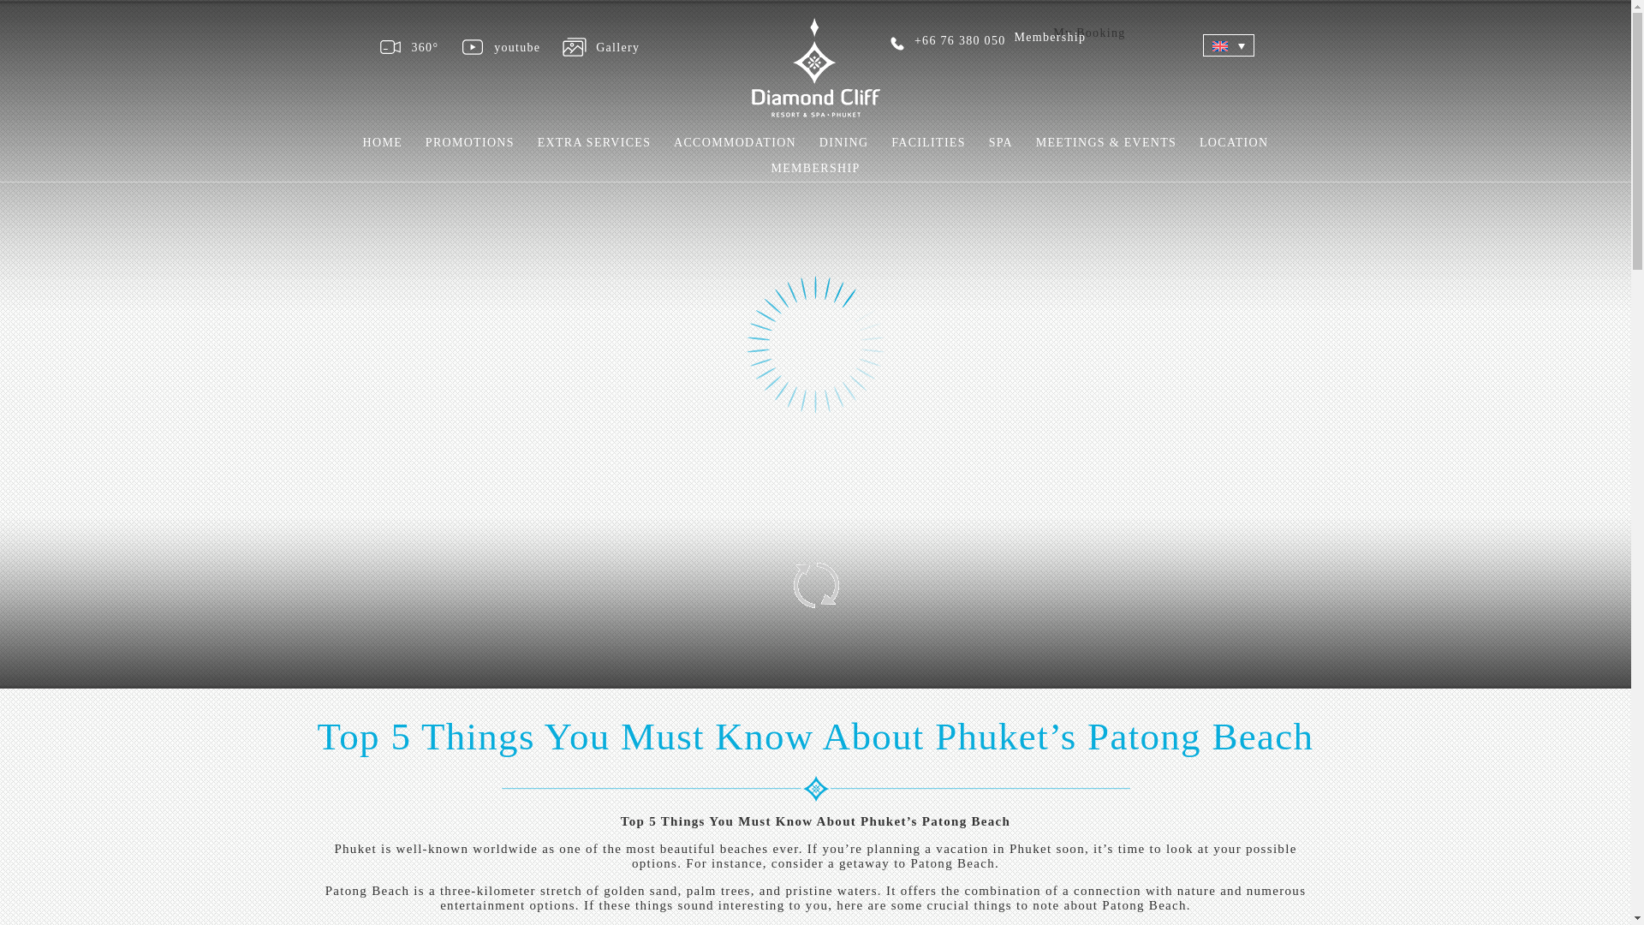 The width and height of the screenshot is (1644, 925). I want to click on PROMOTIONS, so click(469, 142).